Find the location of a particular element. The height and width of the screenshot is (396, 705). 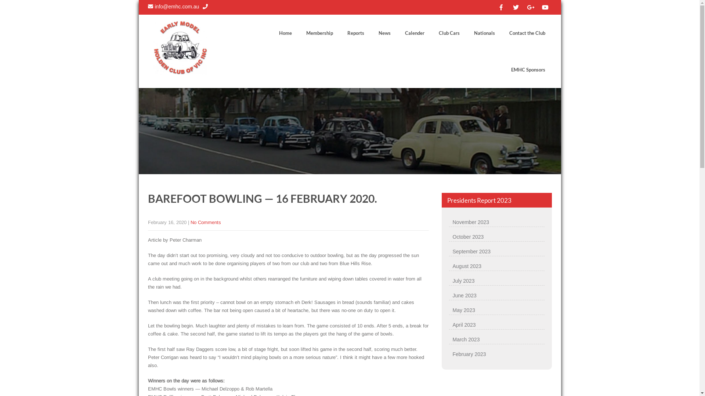

September 2023 is located at coordinates (496, 252).